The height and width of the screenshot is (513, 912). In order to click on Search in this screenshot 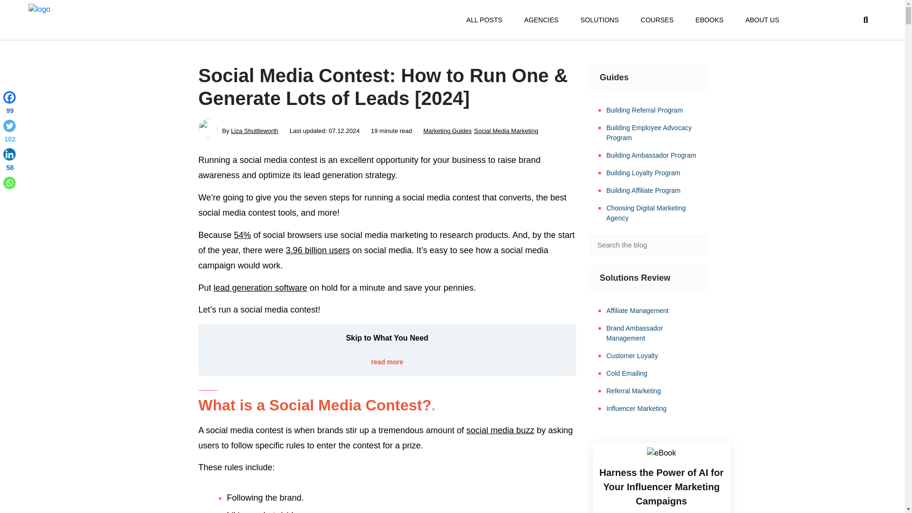, I will do `click(693, 245)`.